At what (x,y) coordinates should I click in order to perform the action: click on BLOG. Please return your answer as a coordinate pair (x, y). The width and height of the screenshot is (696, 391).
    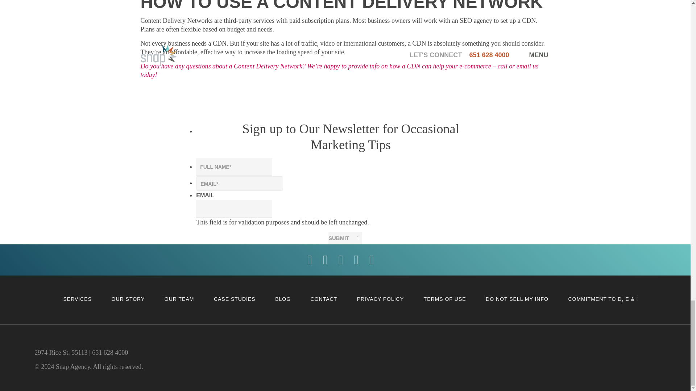
    Looking at the image, I should click on (283, 299).